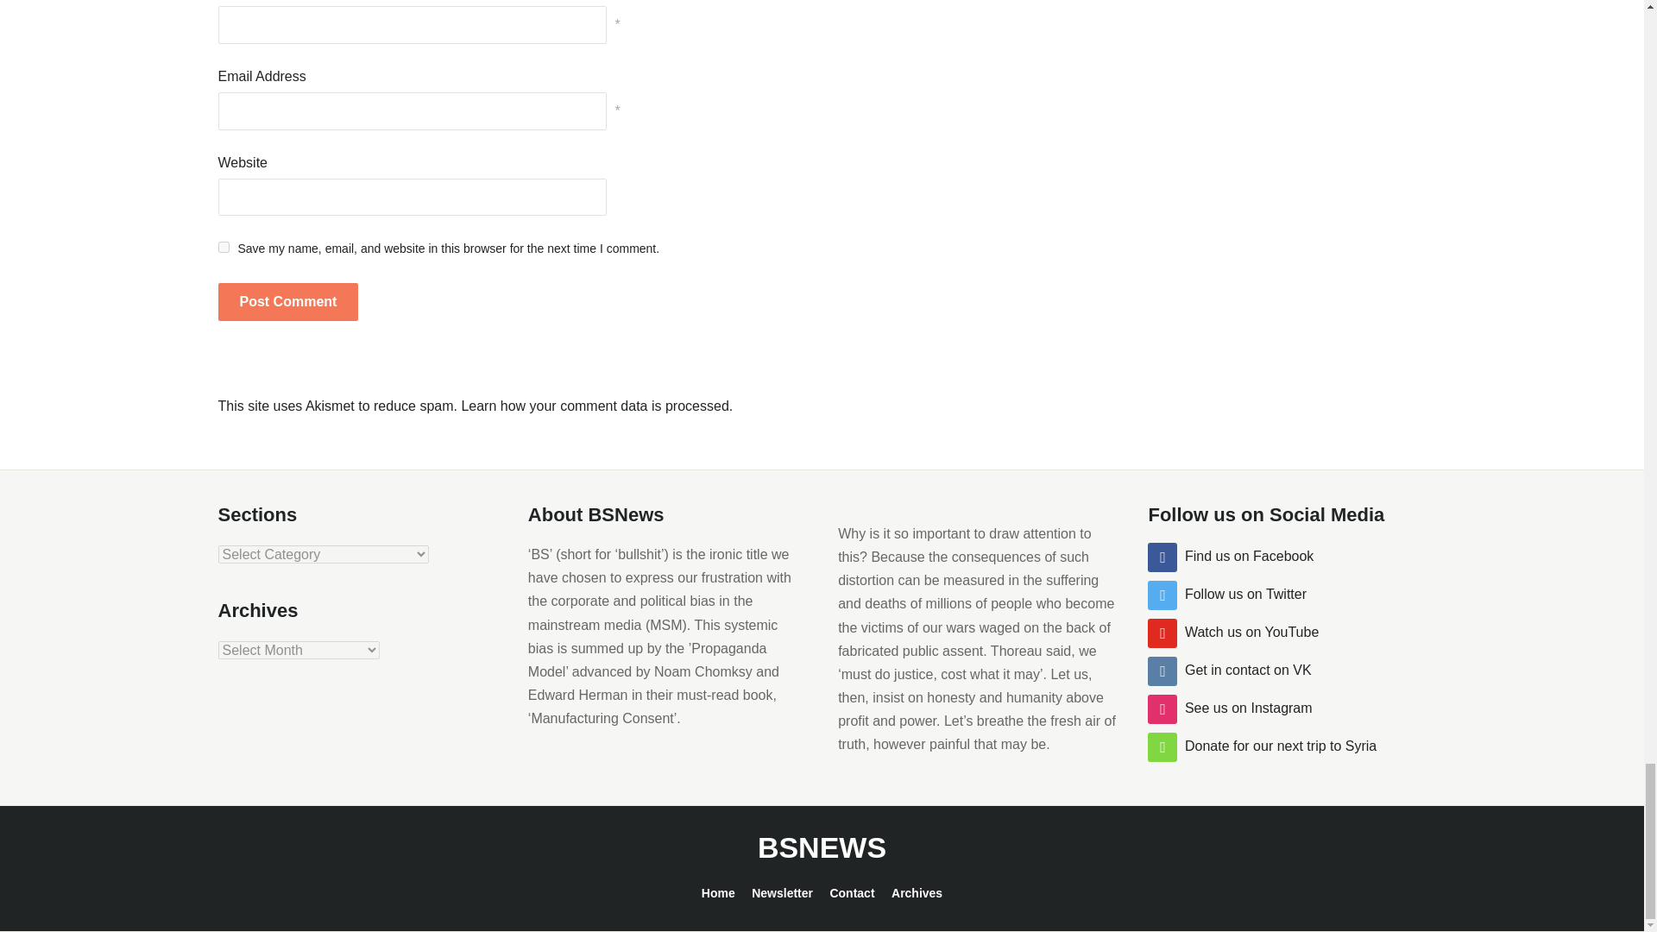 Image resolution: width=1657 pixels, height=932 pixels. What do you see at coordinates (223, 247) in the screenshot?
I see `yes` at bounding box center [223, 247].